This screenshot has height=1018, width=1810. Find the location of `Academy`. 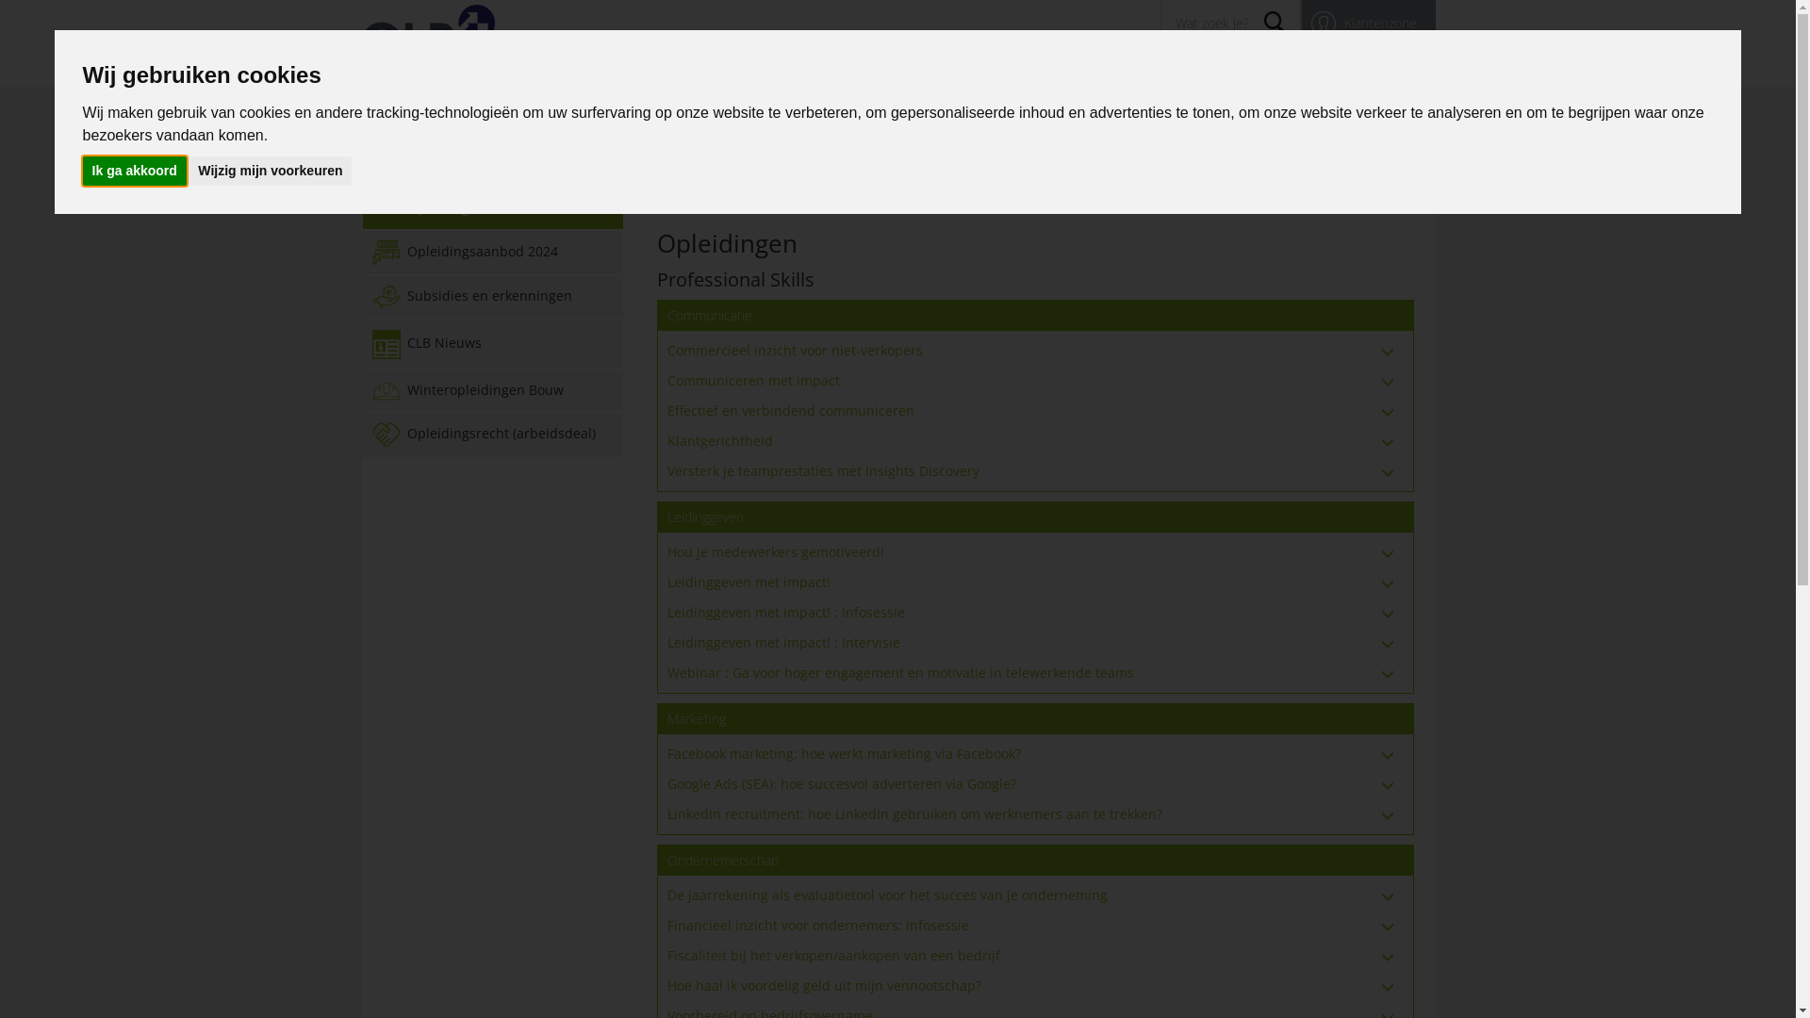

Academy is located at coordinates (1359, 113).